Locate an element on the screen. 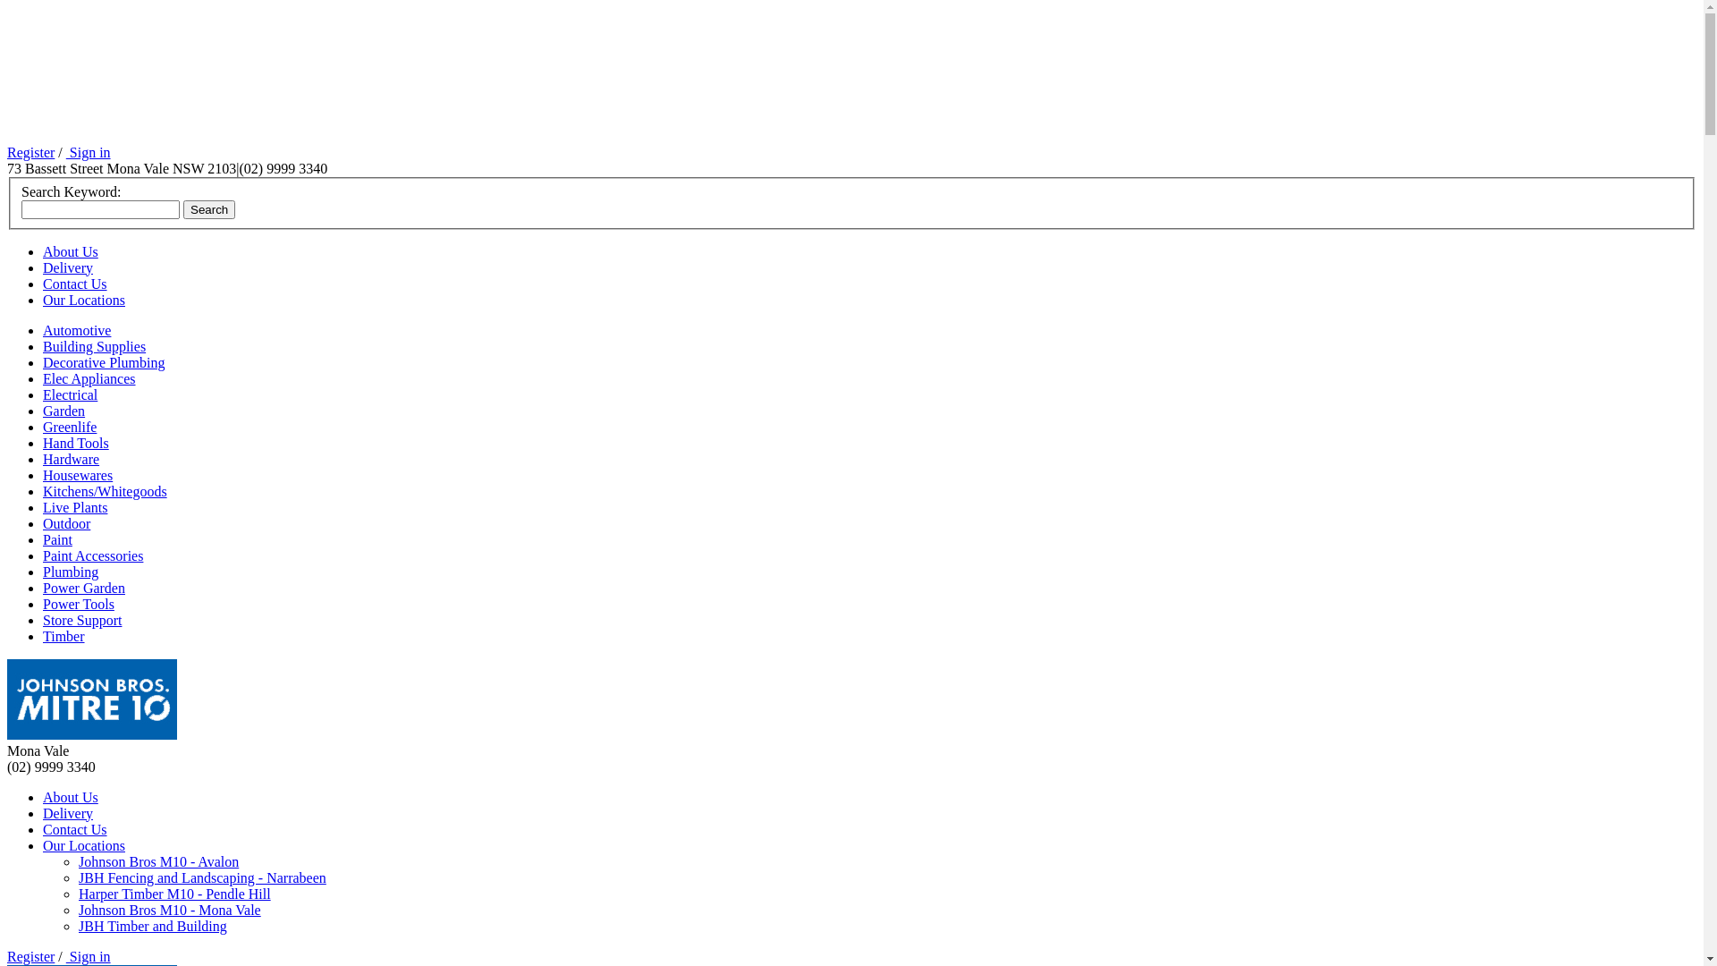 The height and width of the screenshot is (966, 1717). Hardware is located at coordinates (72, 460).